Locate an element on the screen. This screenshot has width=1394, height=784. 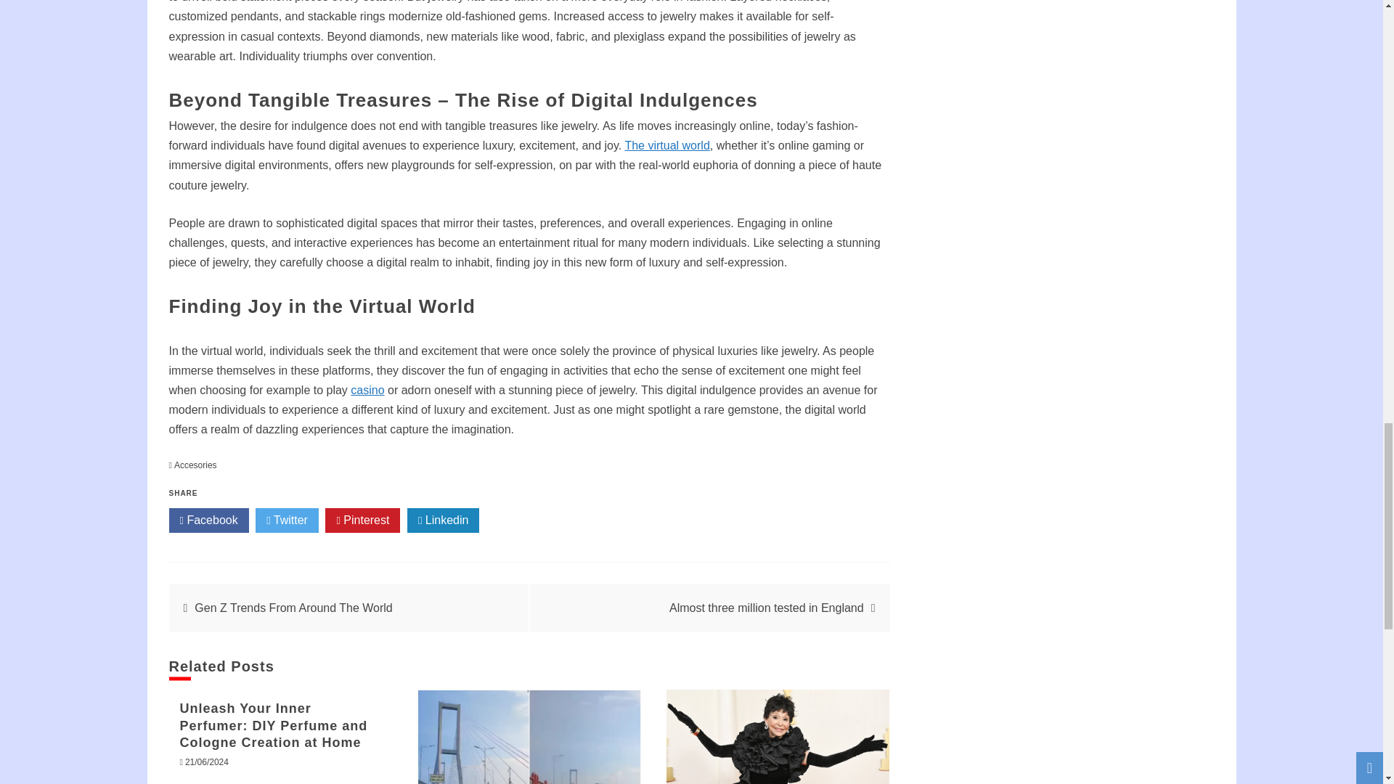
Twitter is located at coordinates (287, 520).